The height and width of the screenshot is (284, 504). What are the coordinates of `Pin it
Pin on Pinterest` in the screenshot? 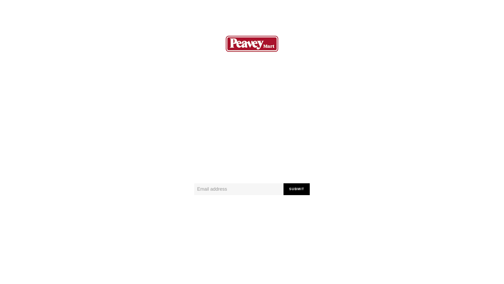 It's located at (272, 220).